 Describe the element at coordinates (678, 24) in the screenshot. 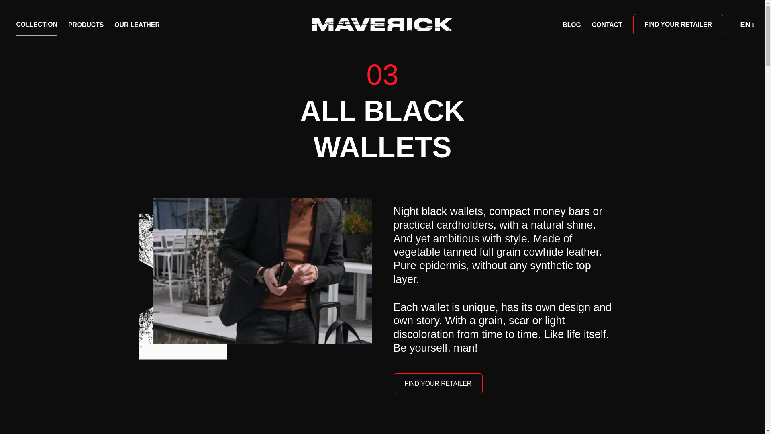

I see `Find your retailer` at that location.